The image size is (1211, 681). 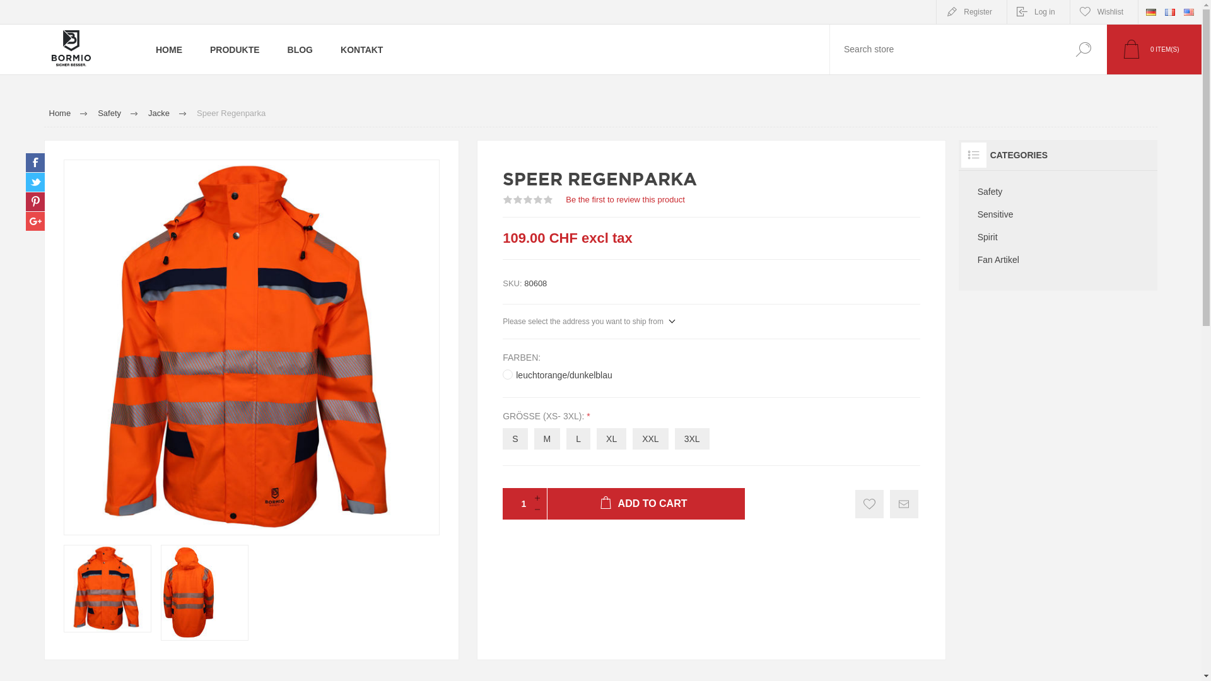 I want to click on 0 ITEM(S), so click(x=1154, y=49).